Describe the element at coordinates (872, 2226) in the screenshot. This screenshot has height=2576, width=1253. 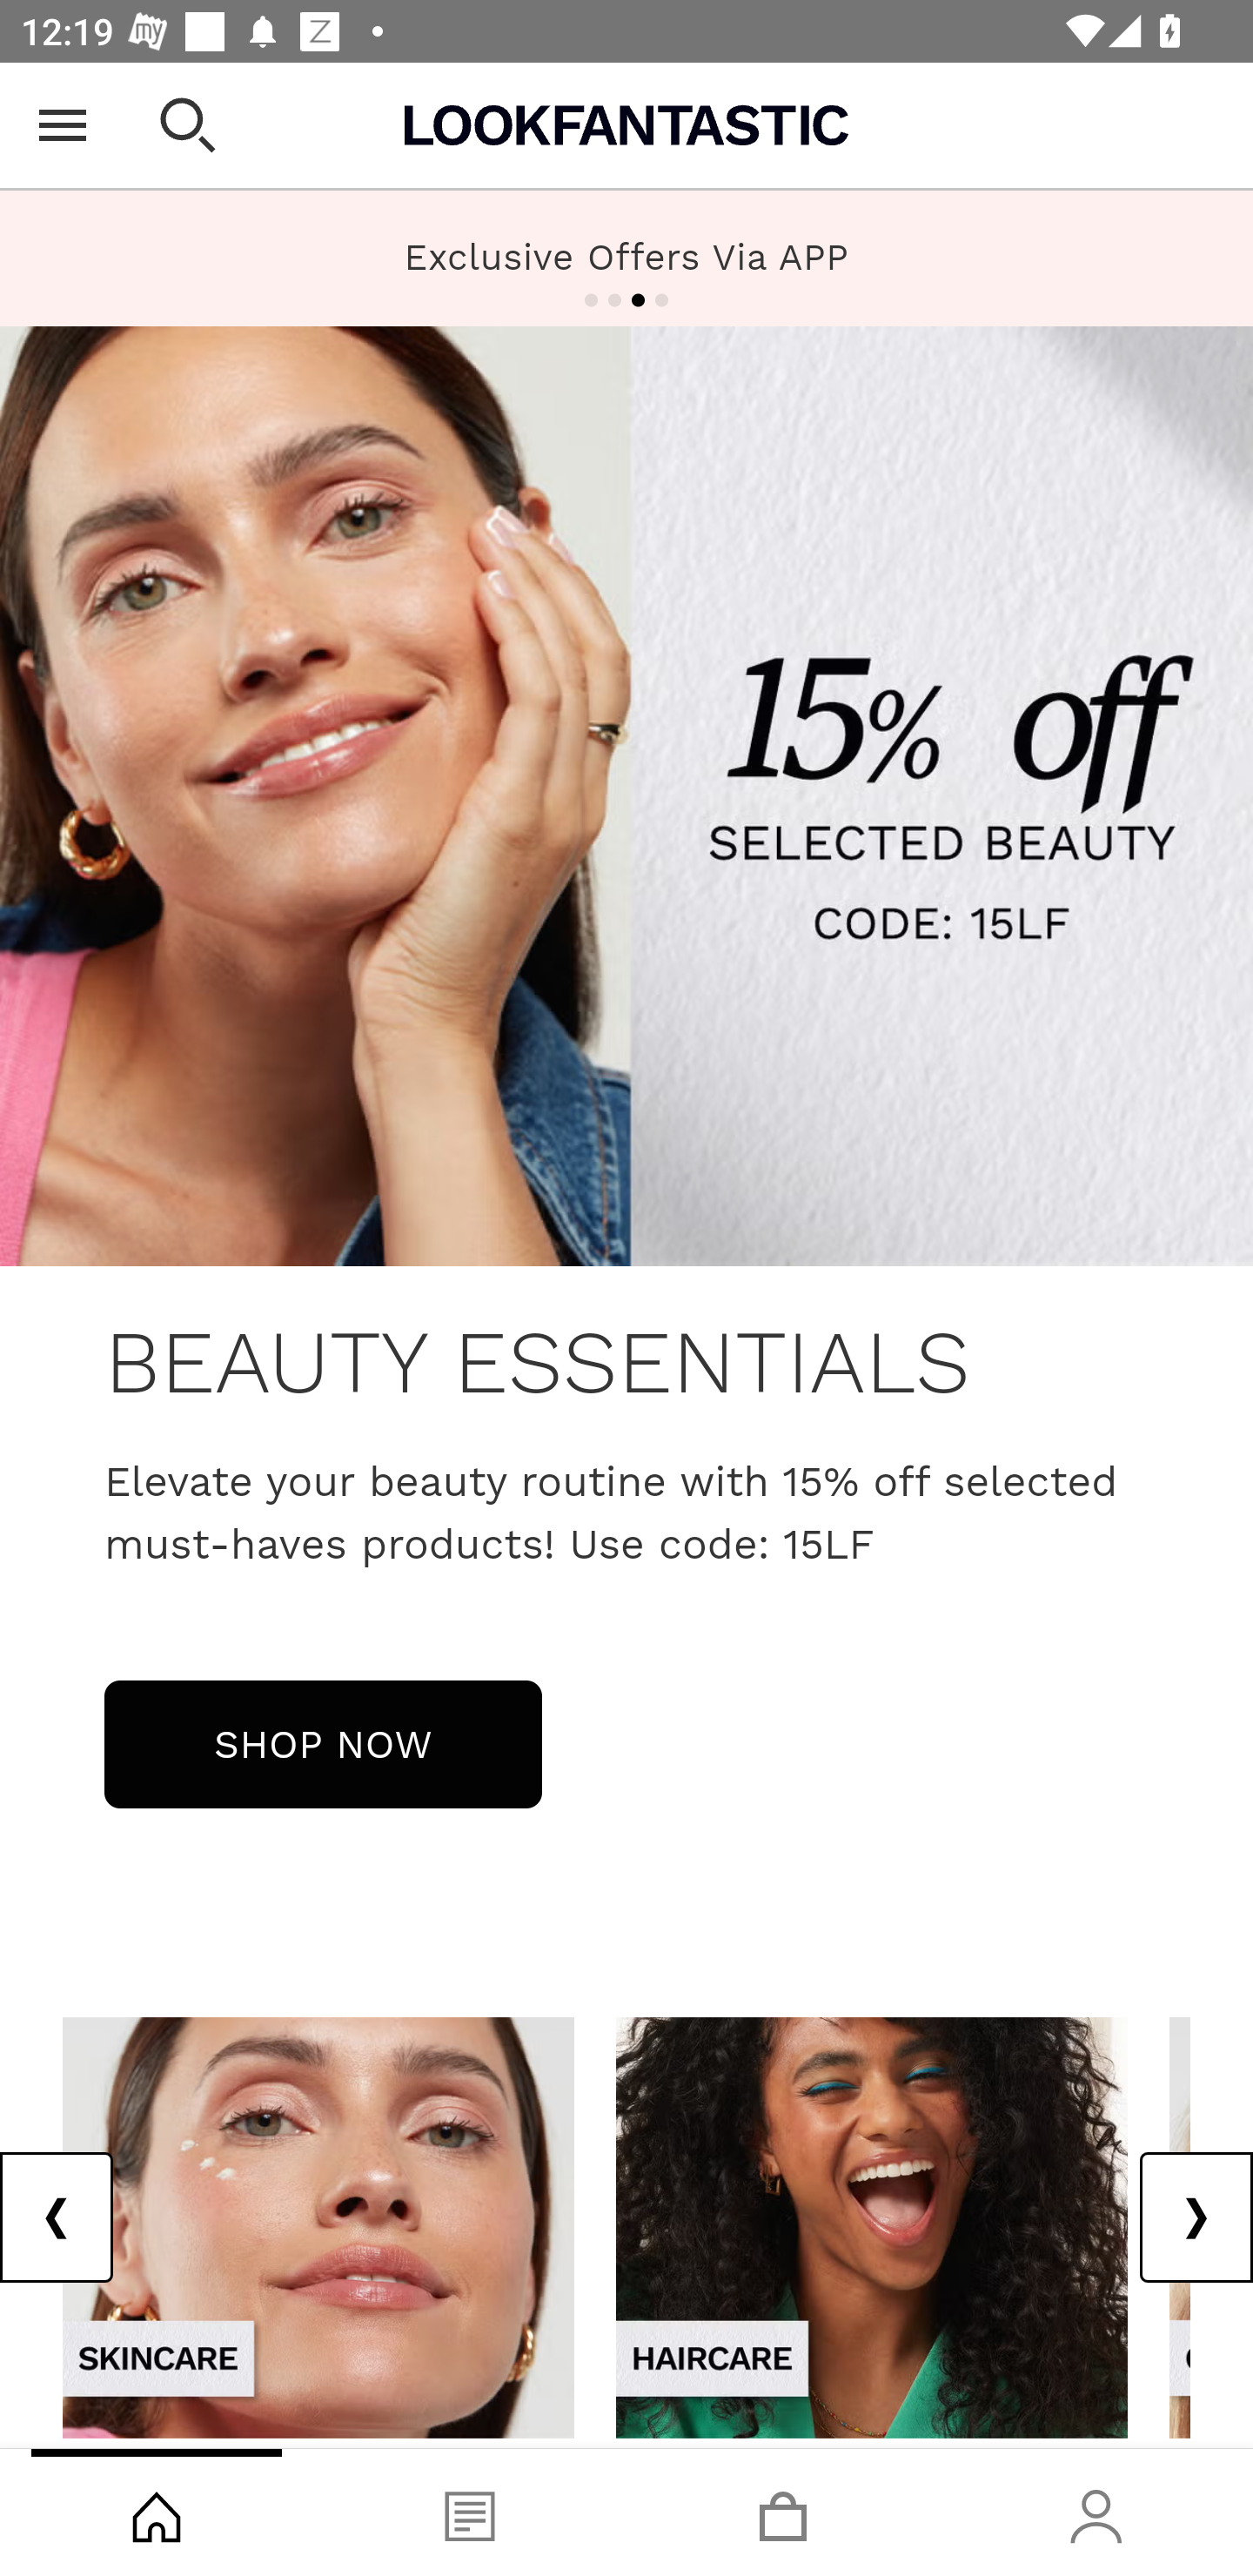
I see `view-all` at that location.